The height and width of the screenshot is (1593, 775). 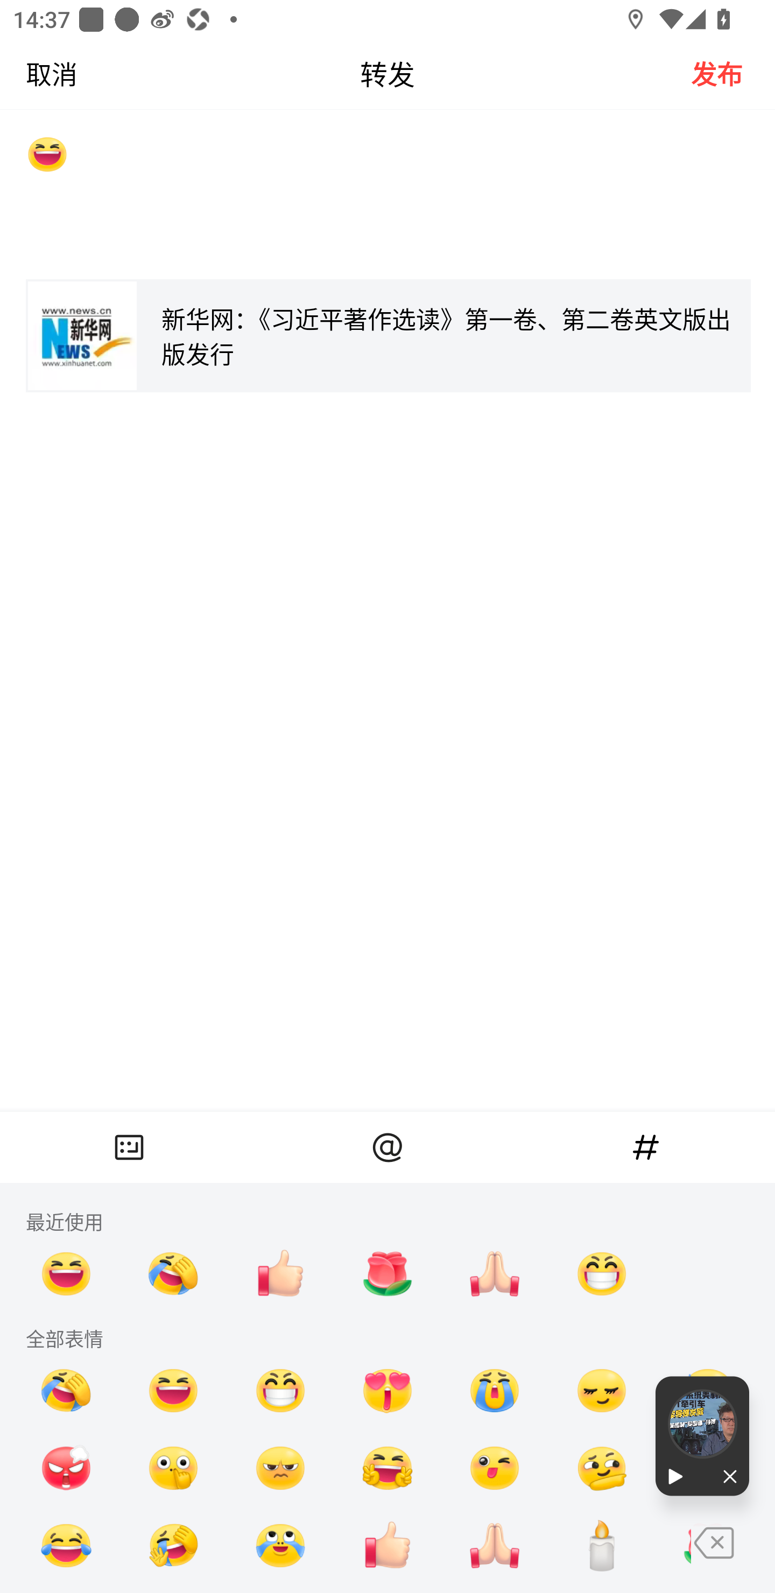 What do you see at coordinates (602, 1546) in the screenshot?
I see `[蜡烛]` at bounding box center [602, 1546].